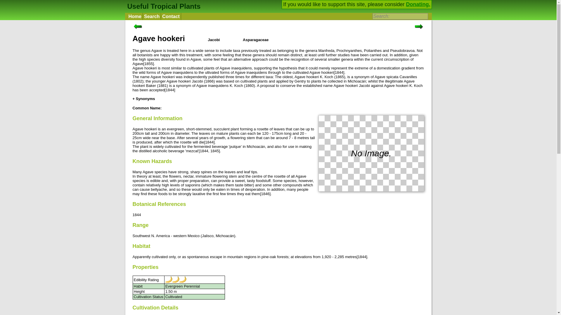 The width and height of the screenshot is (561, 315). Describe the element at coordinates (135, 16) in the screenshot. I see `Home` at that location.